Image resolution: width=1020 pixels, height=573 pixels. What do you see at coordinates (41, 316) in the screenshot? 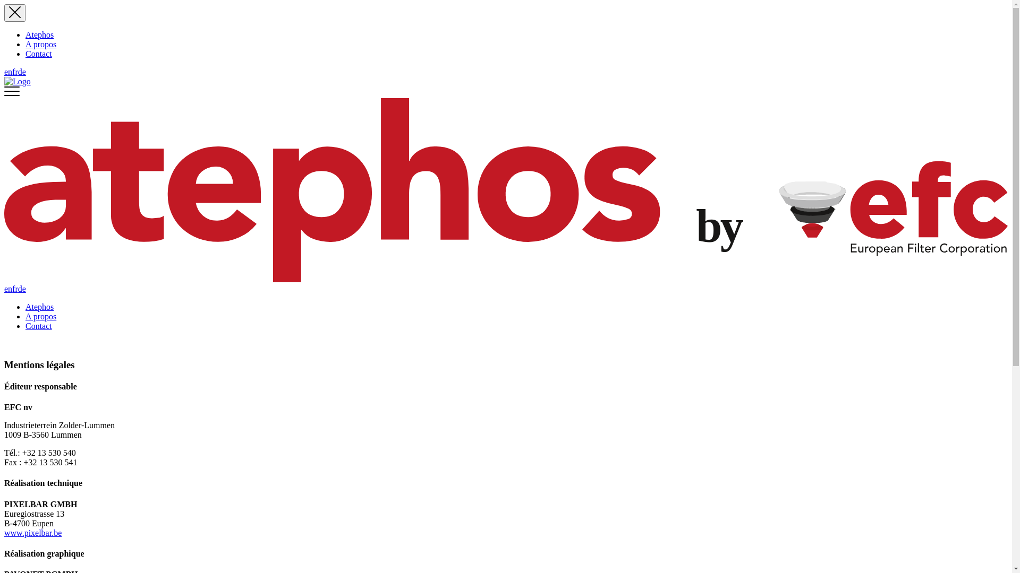
I see `A propos` at bounding box center [41, 316].